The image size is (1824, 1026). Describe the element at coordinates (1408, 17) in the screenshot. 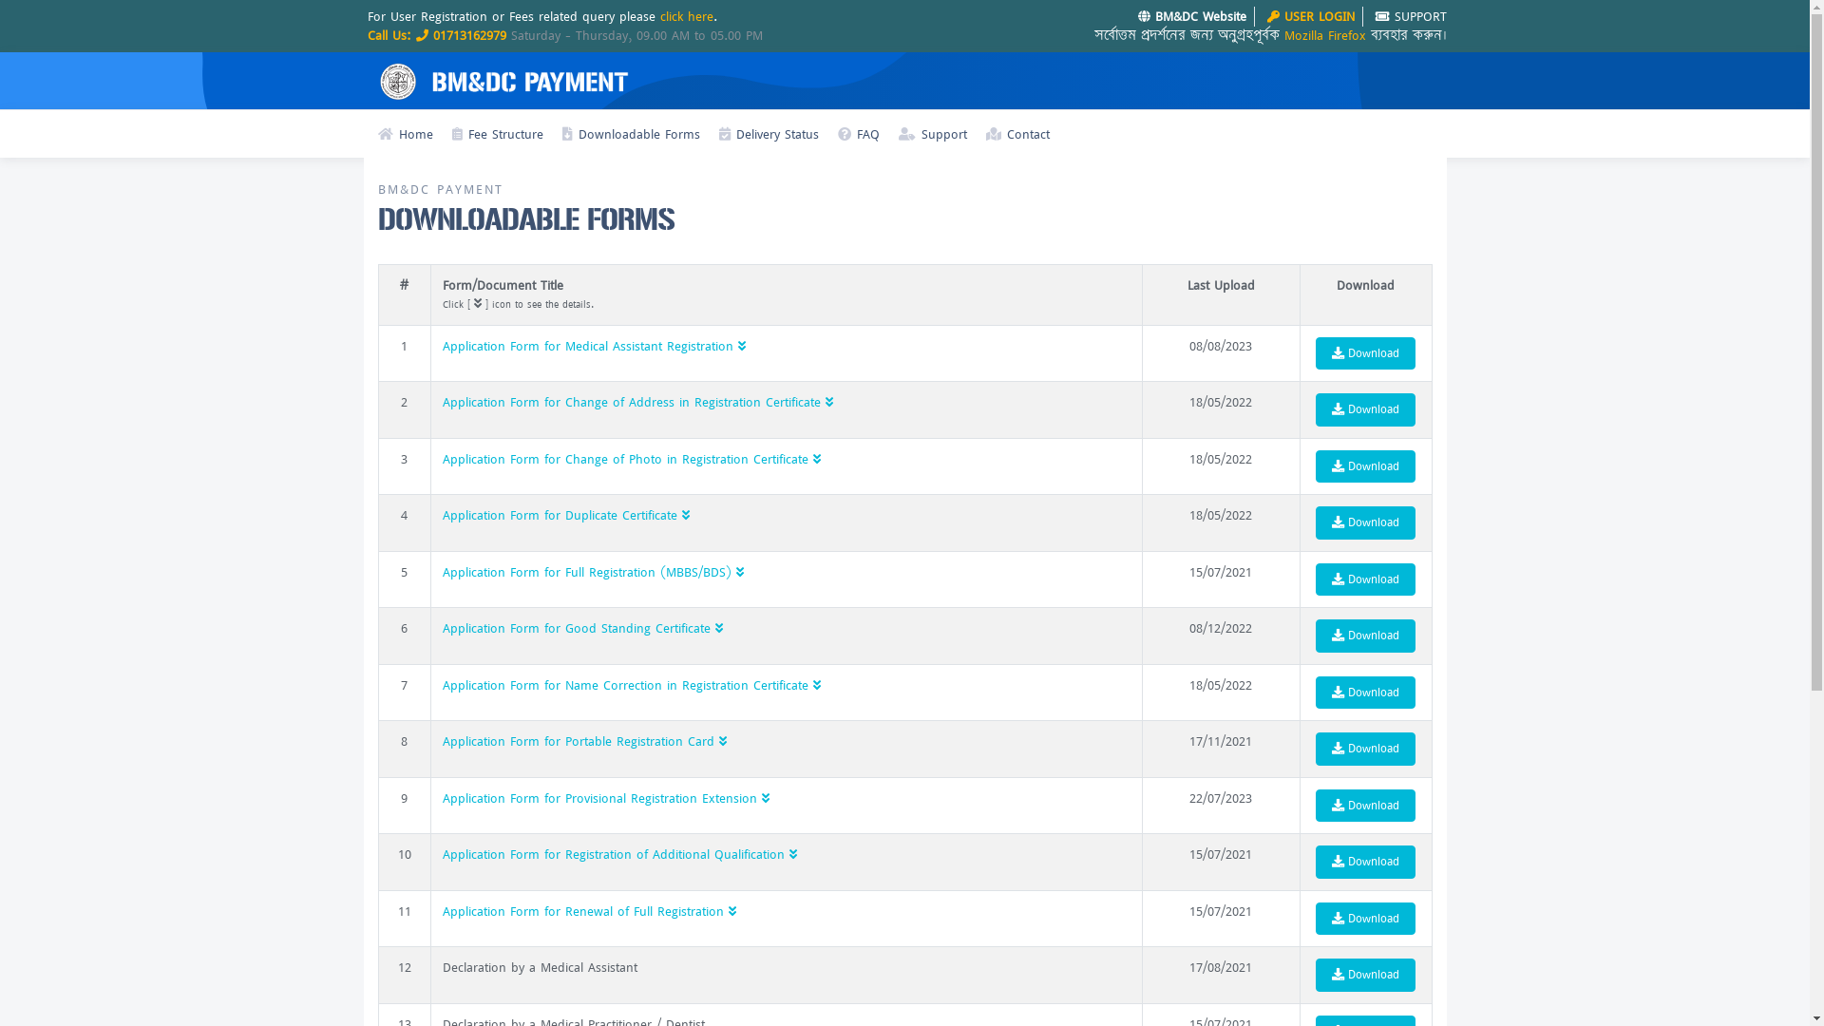

I see `SUPPORT` at that location.